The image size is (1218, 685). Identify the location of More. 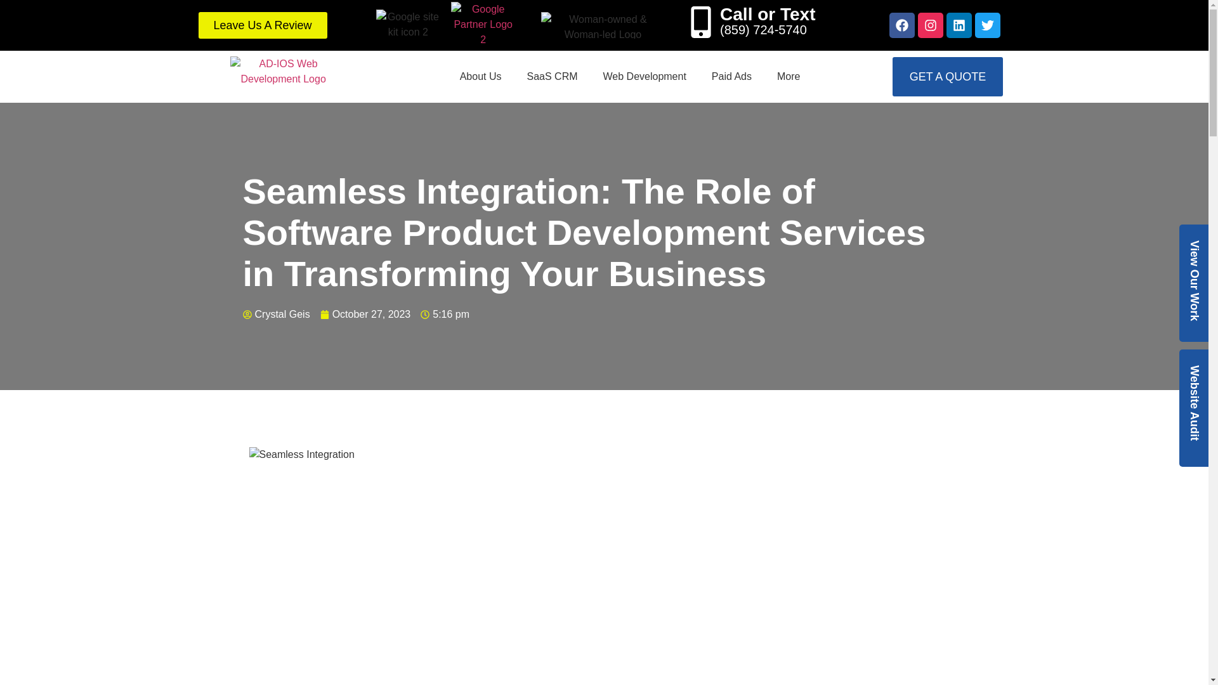
(788, 76).